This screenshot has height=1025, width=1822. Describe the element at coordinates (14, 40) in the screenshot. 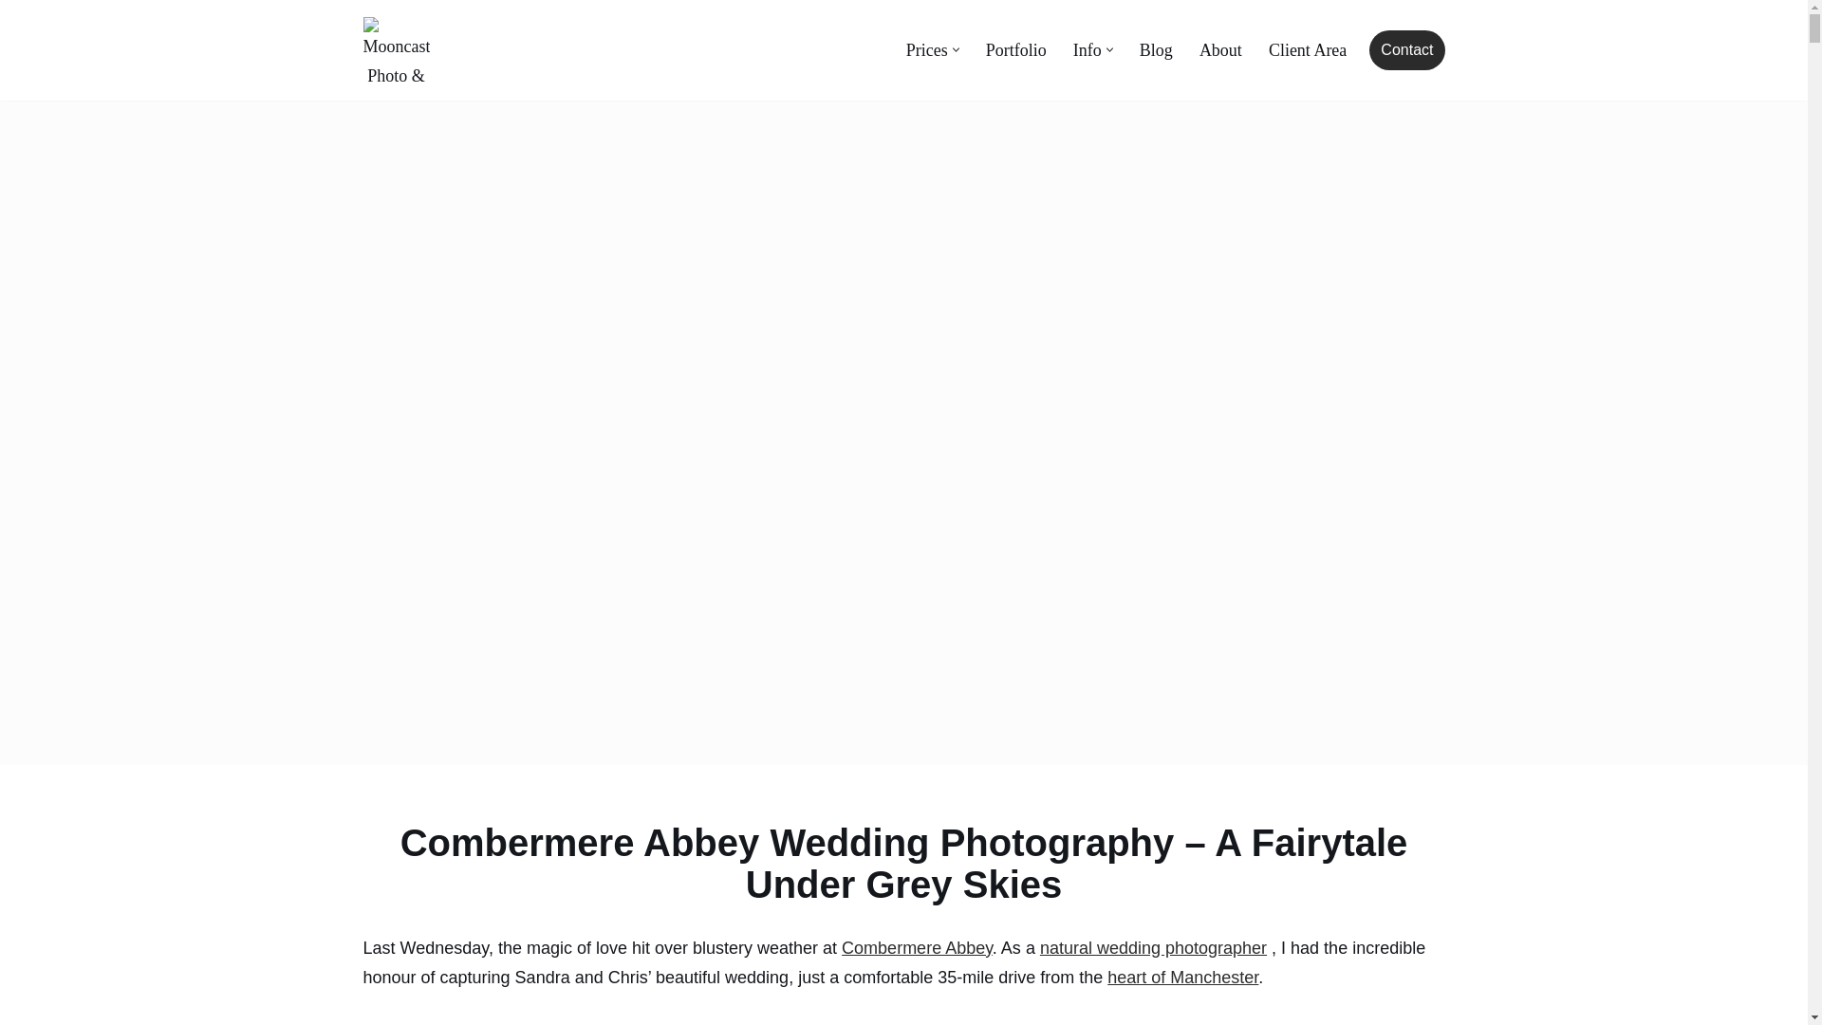

I see `Skip to content` at that location.